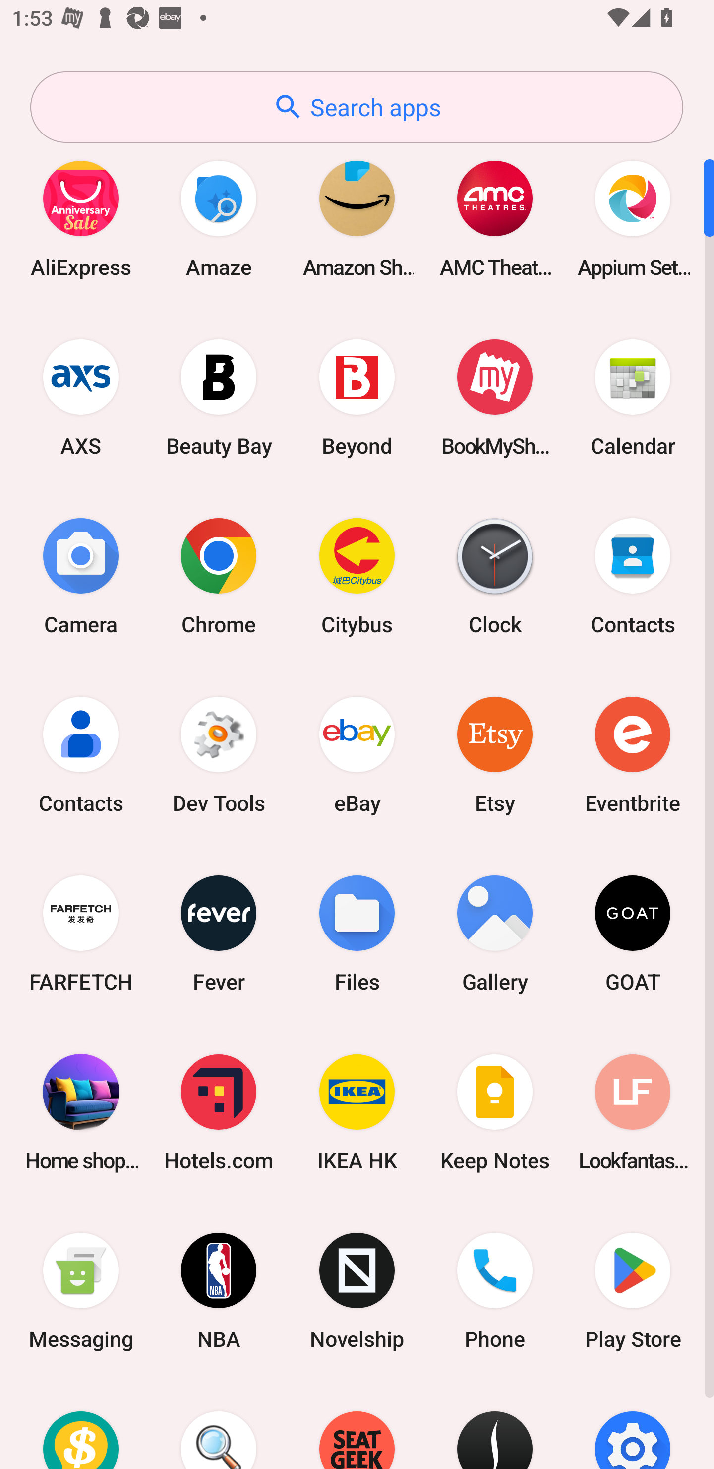  Describe the element at coordinates (357, 397) in the screenshot. I see `Beyond` at that location.